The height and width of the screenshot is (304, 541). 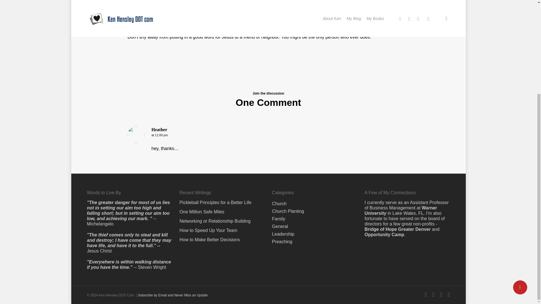 I want to click on Opportunity Camp, so click(x=384, y=102).